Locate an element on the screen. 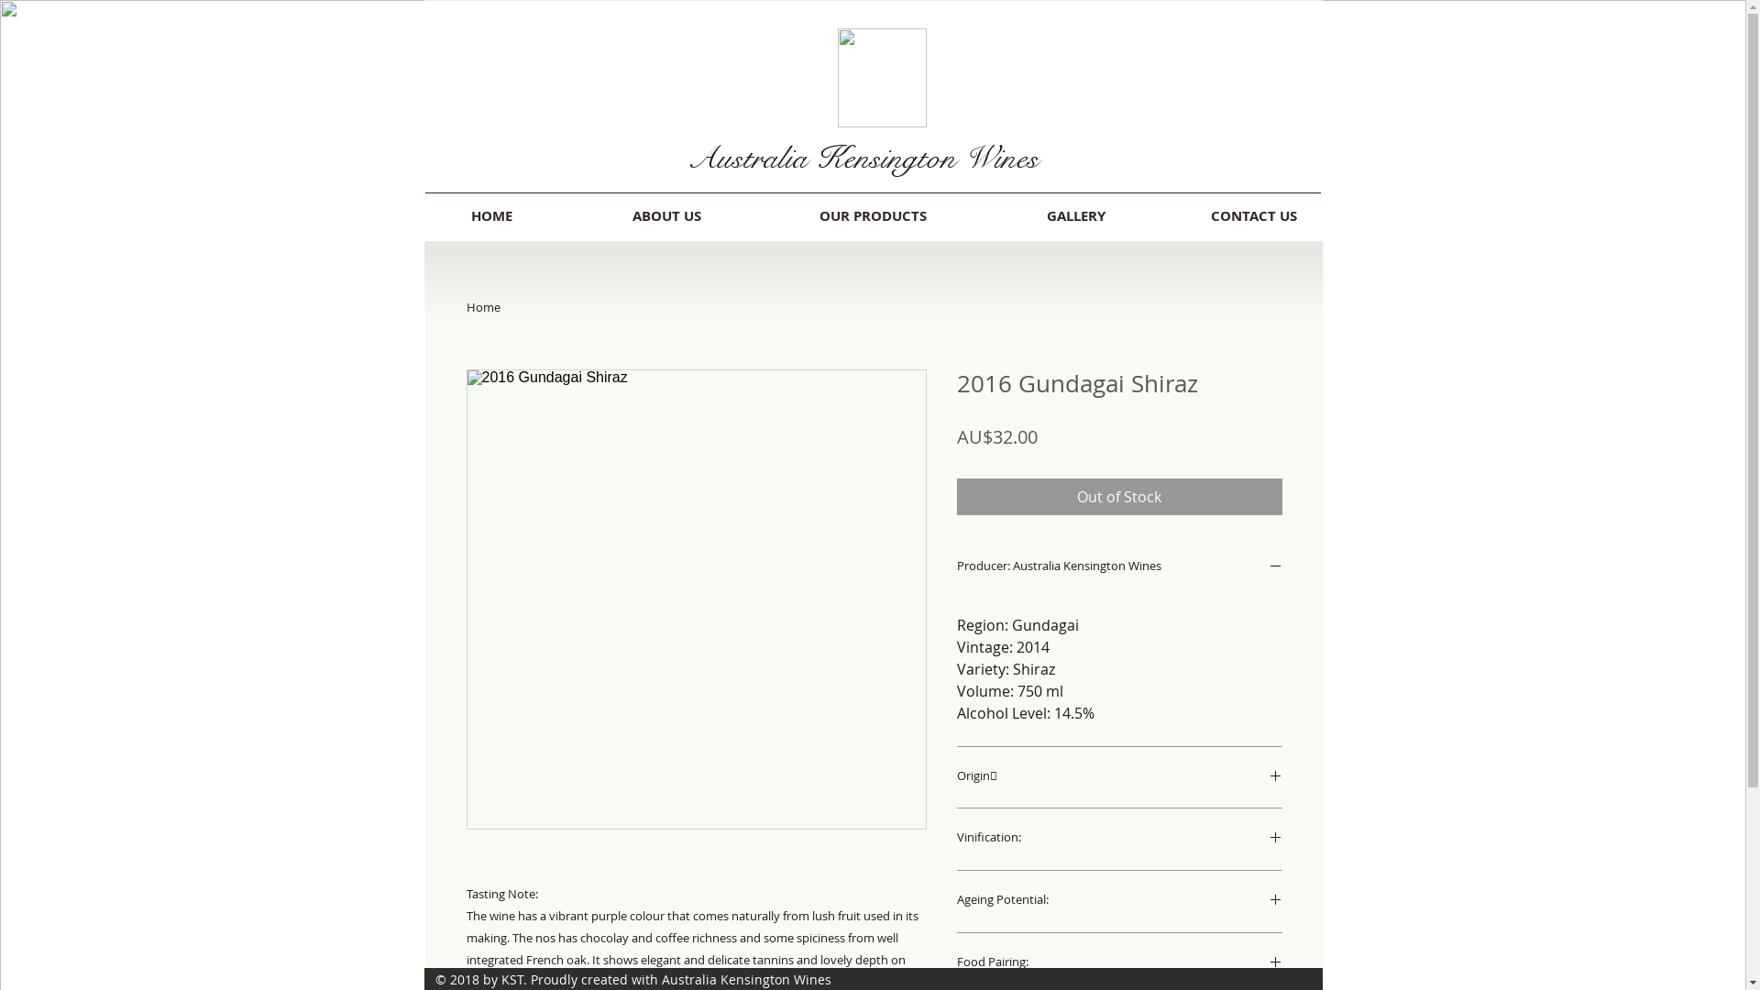  Out of Stock is located at coordinates (1120, 497).